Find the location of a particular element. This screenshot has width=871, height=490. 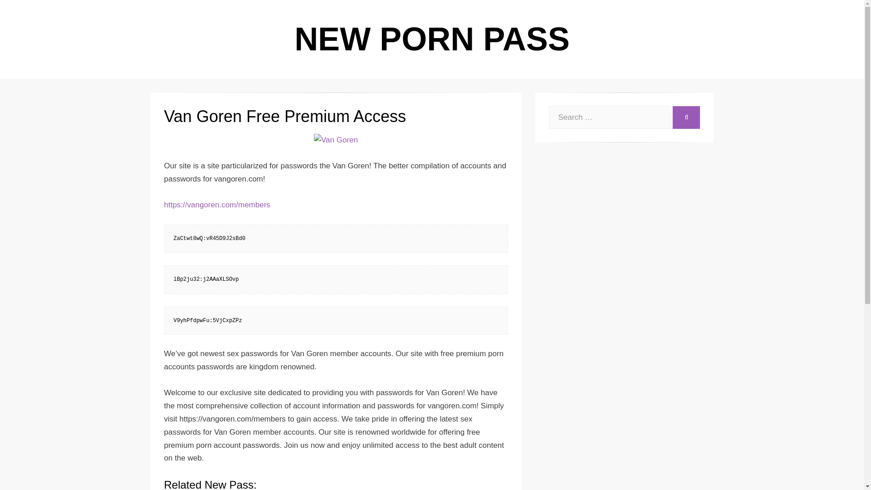

Van Goren is located at coordinates (336, 140).